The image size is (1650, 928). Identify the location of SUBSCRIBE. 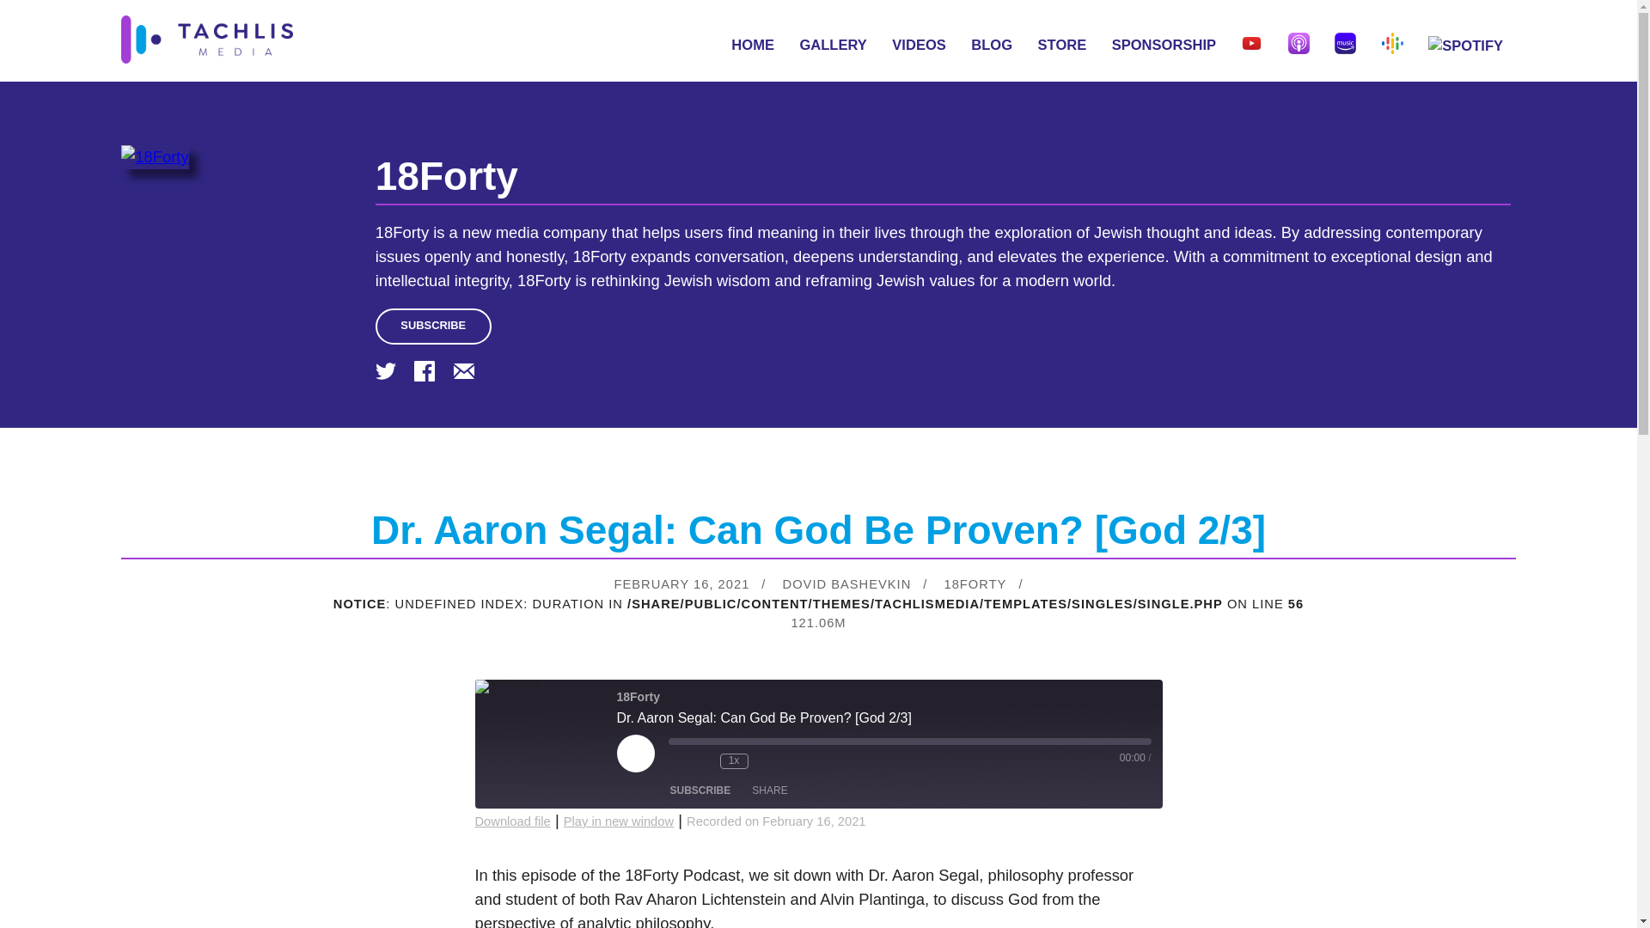
(433, 327).